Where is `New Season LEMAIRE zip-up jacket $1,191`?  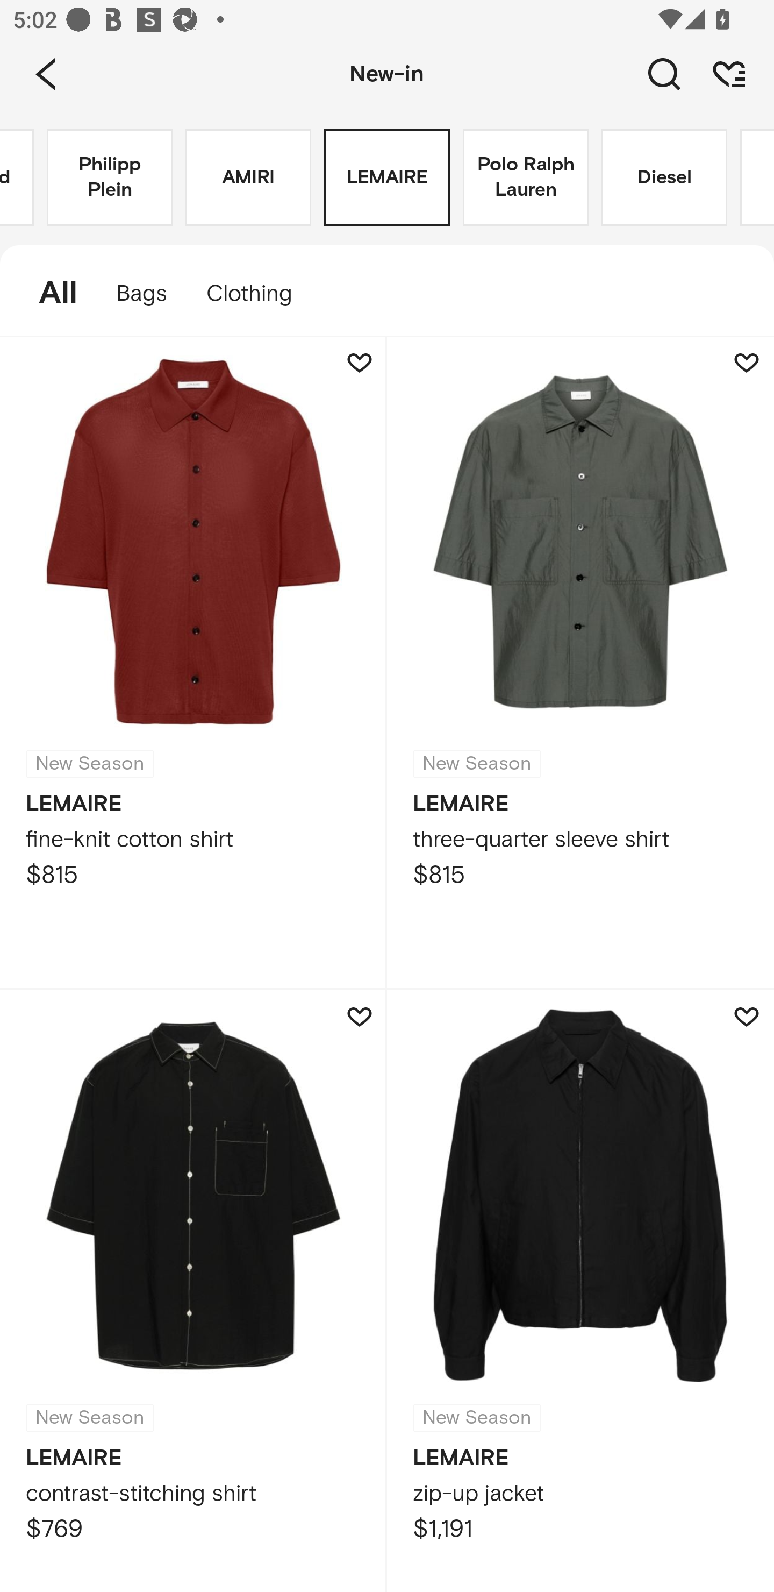
New Season LEMAIRE zip-up jacket $1,191 is located at coordinates (580, 1291).